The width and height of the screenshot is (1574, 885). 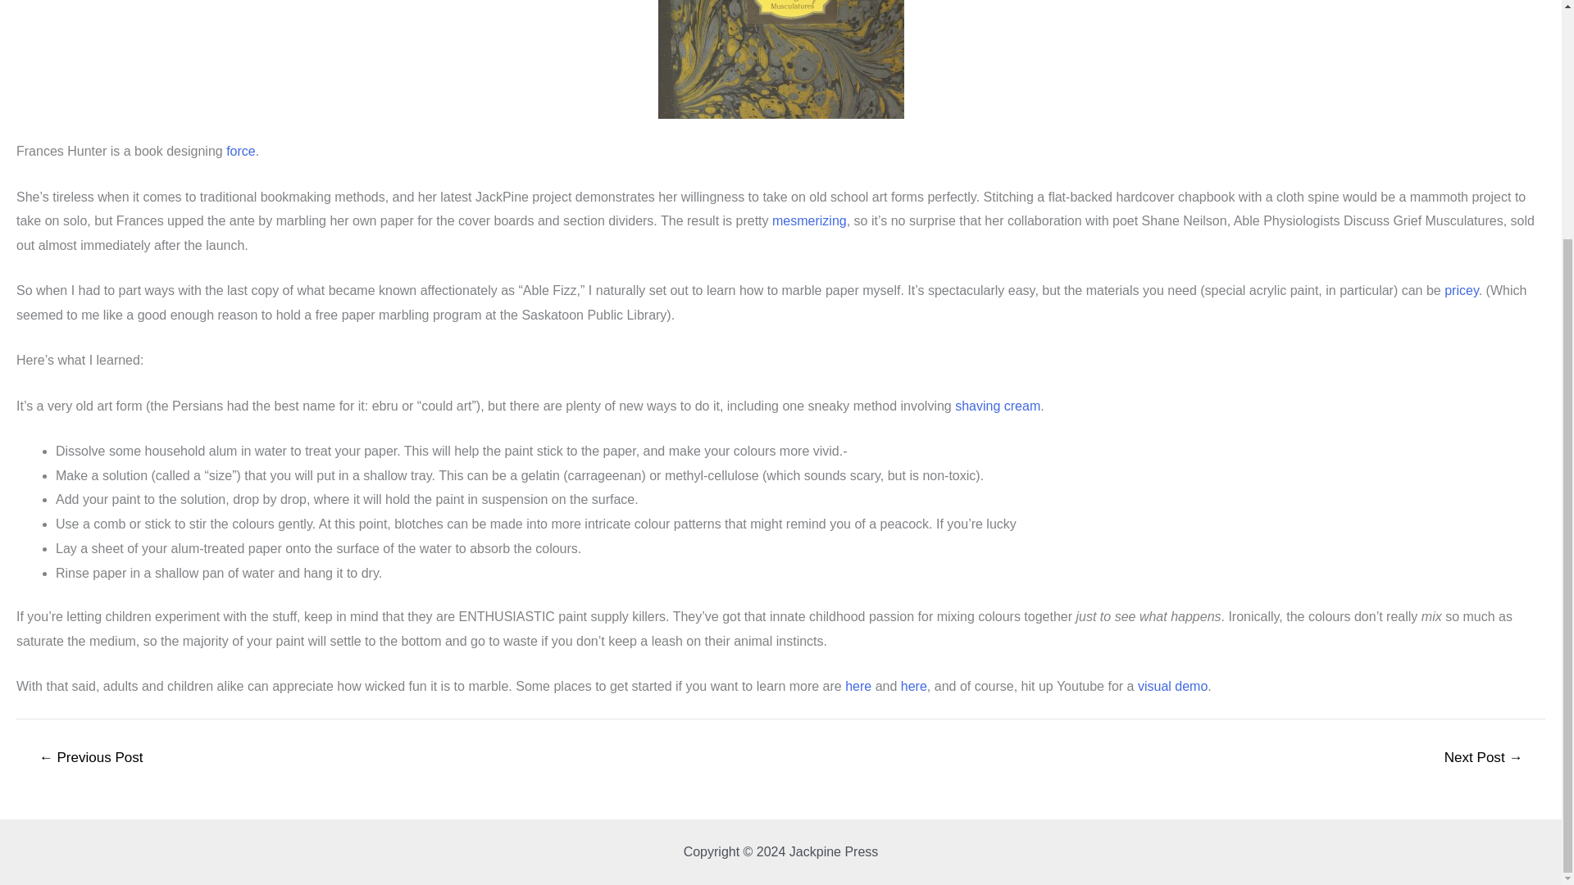 What do you see at coordinates (858, 686) in the screenshot?
I see `here` at bounding box center [858, 686].